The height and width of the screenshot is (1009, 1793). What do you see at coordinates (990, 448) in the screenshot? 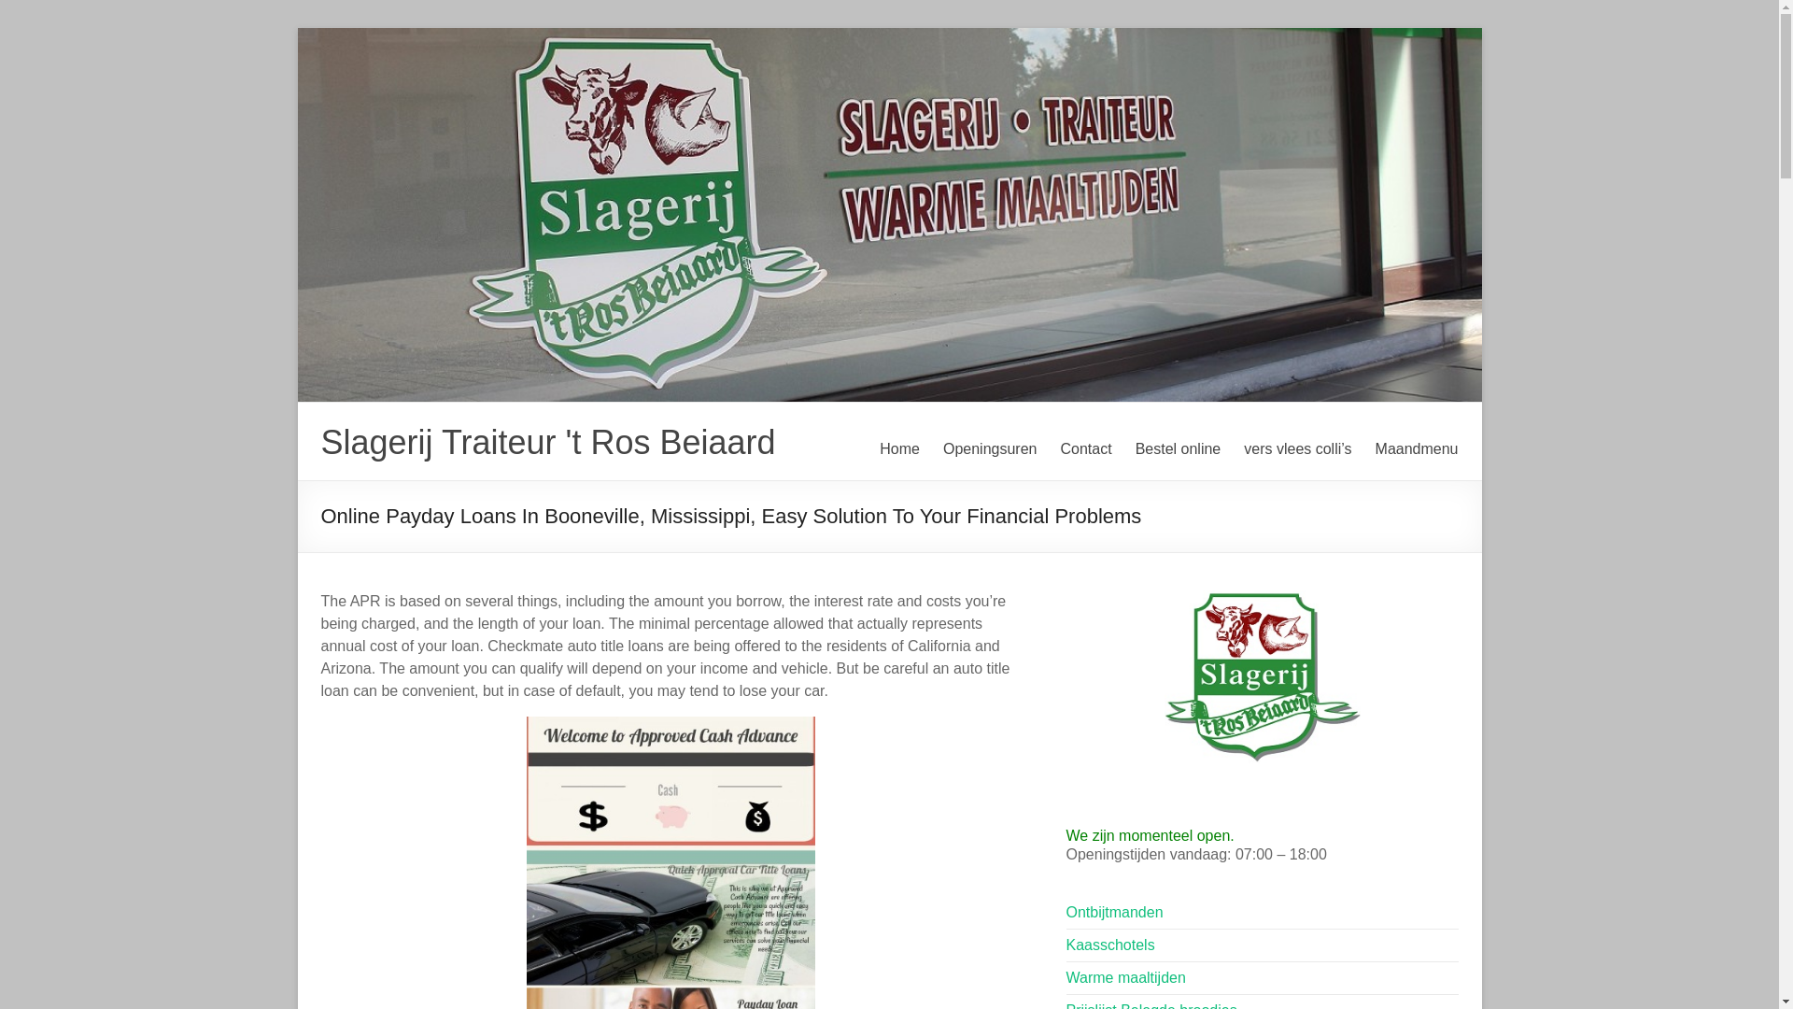
I see `Openingsuren` at bounding box center [990, 448].